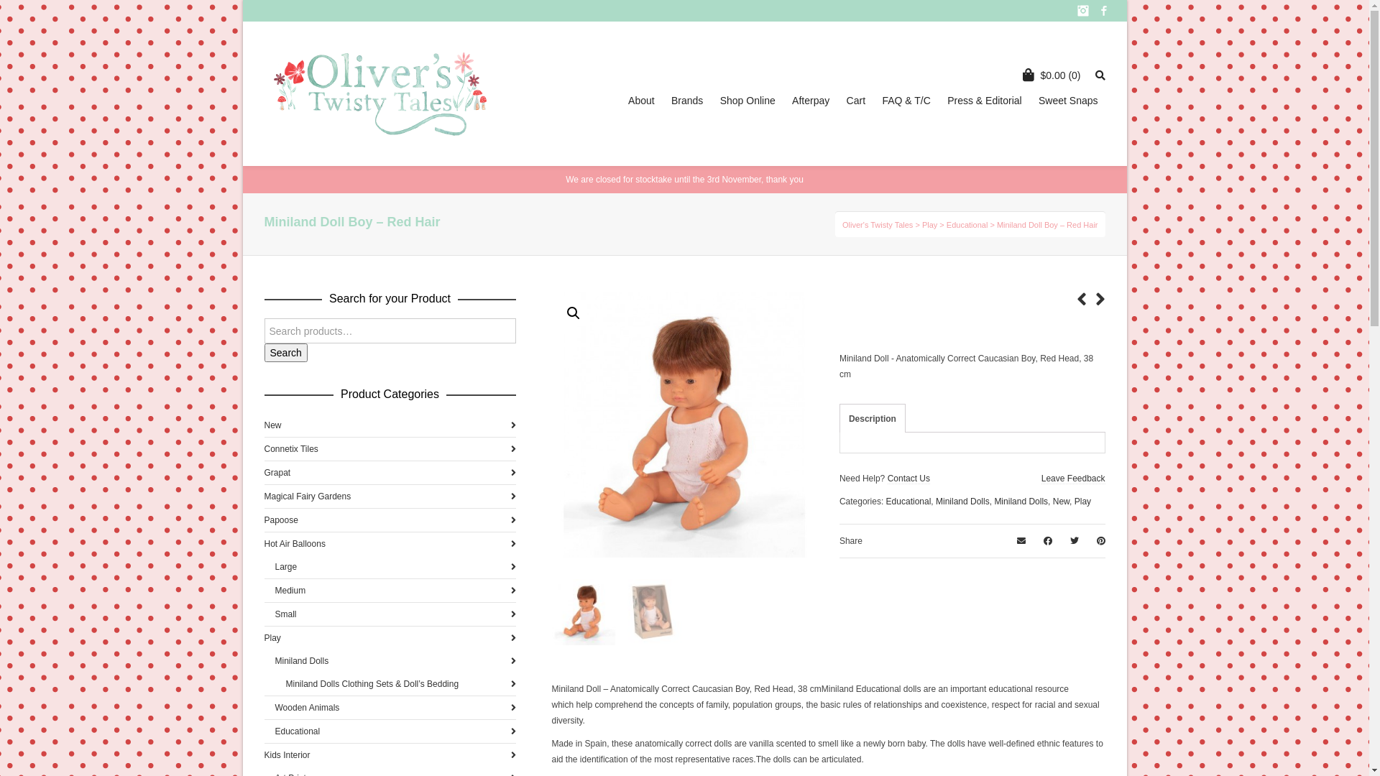 The width and height of the screenshot is (1380, 776). I want to click on Brands, so click(687, 101).